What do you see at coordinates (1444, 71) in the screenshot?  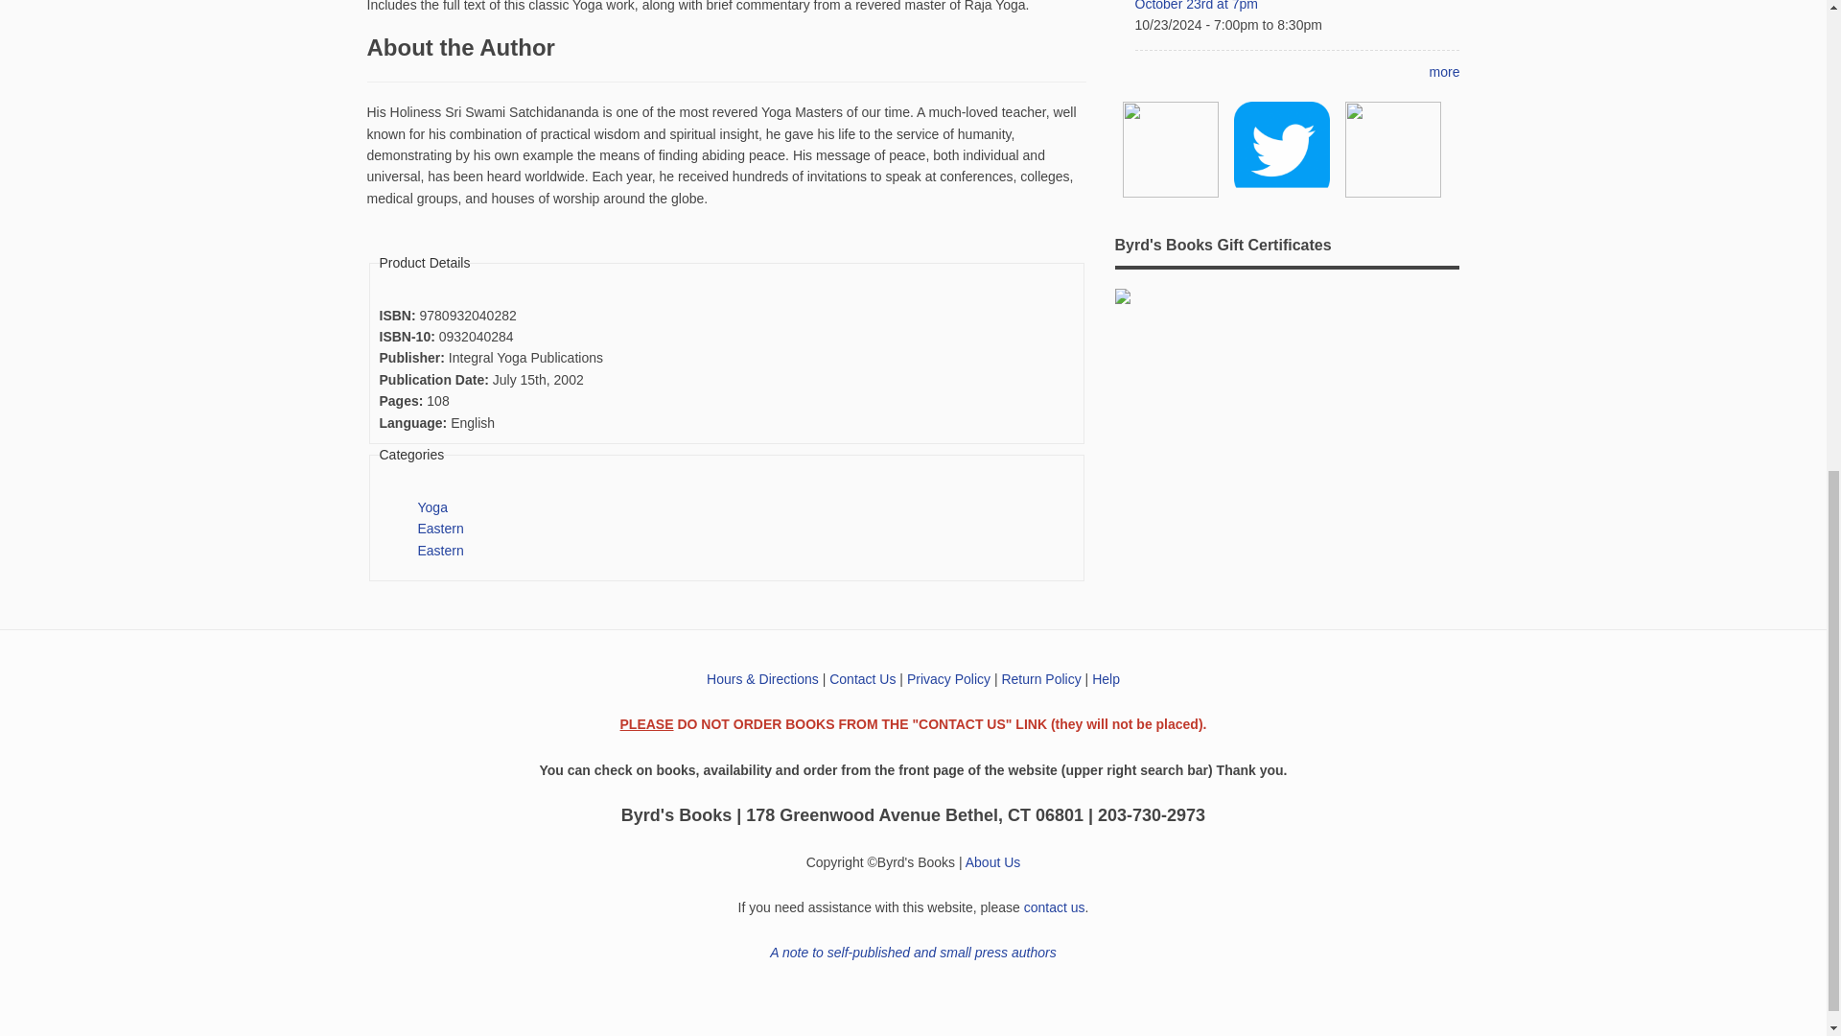 I see `more` at bounding box center [1444, 71].